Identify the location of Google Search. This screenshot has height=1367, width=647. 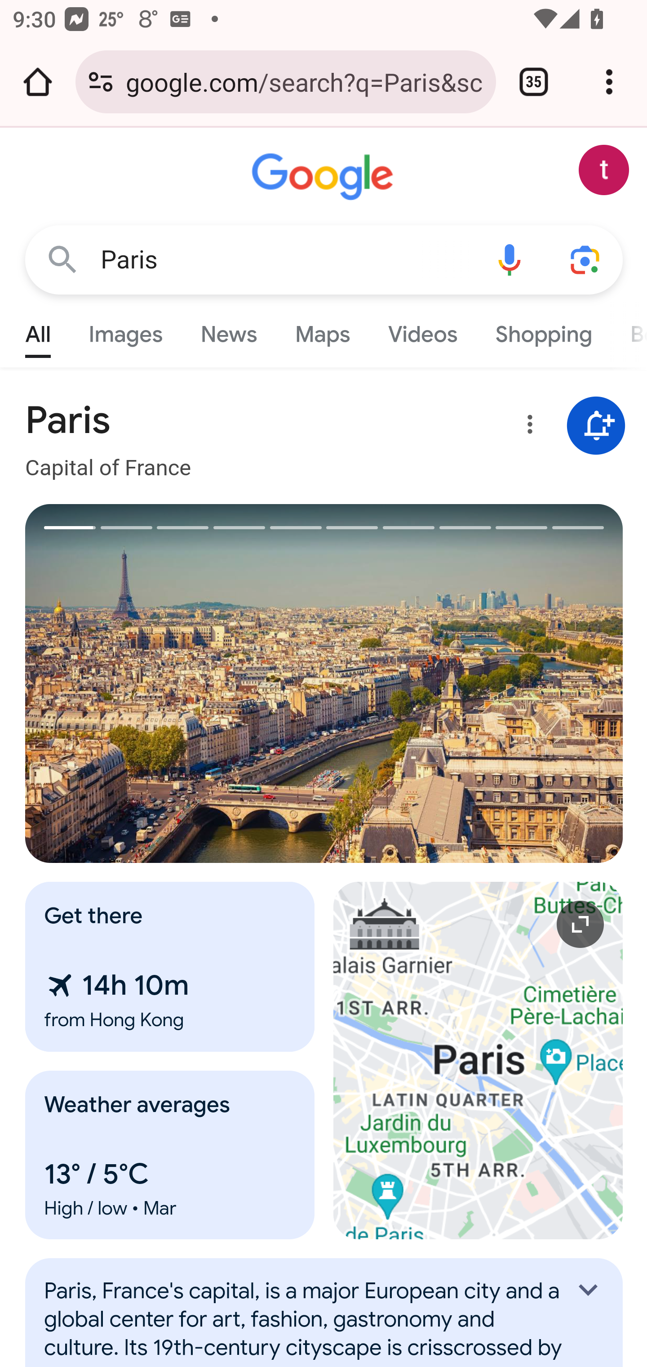
(63, 259).